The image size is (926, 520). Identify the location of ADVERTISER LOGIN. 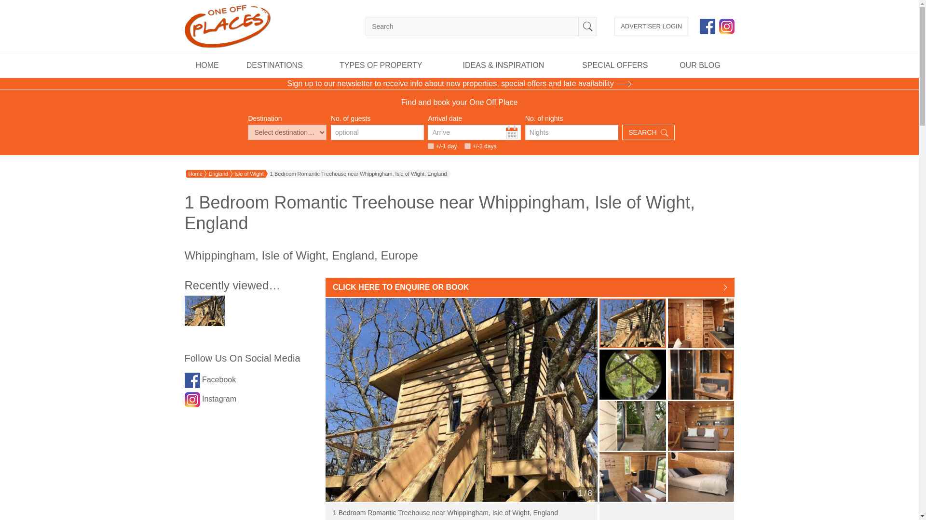
(651, 26).